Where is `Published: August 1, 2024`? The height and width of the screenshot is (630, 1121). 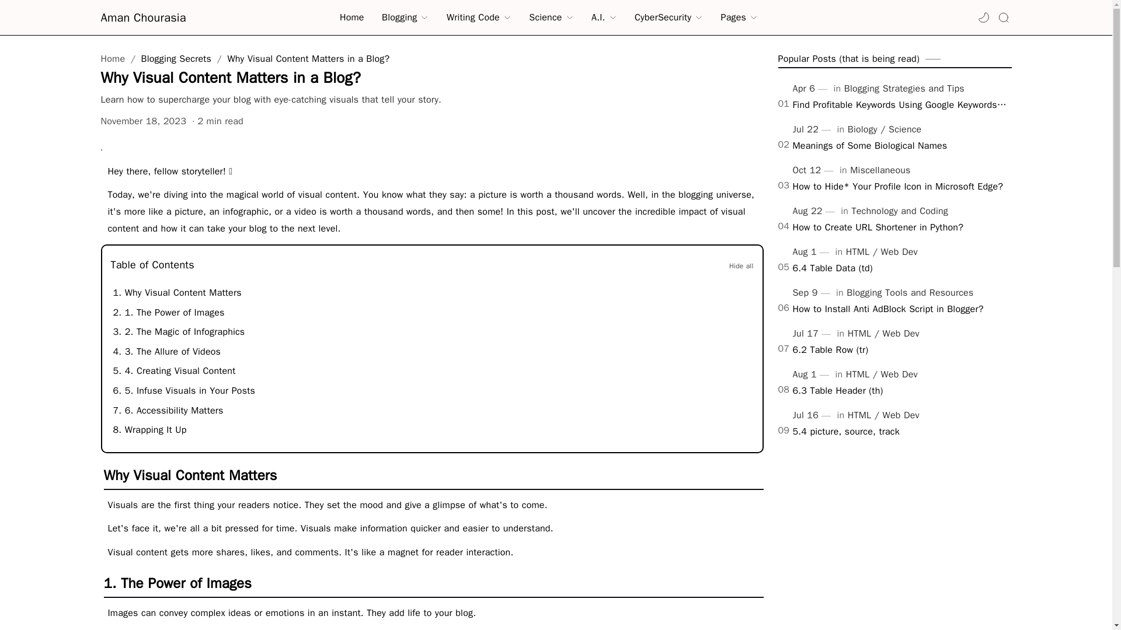 Published: August 1, 2024 is located at coordinates (813, 375).